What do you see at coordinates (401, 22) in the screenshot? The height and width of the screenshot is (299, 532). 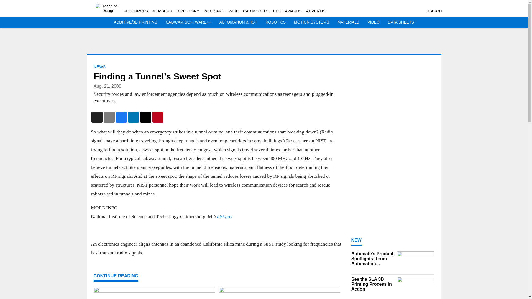 I see `DATA SHEETS` at bounding box center [401, 22].